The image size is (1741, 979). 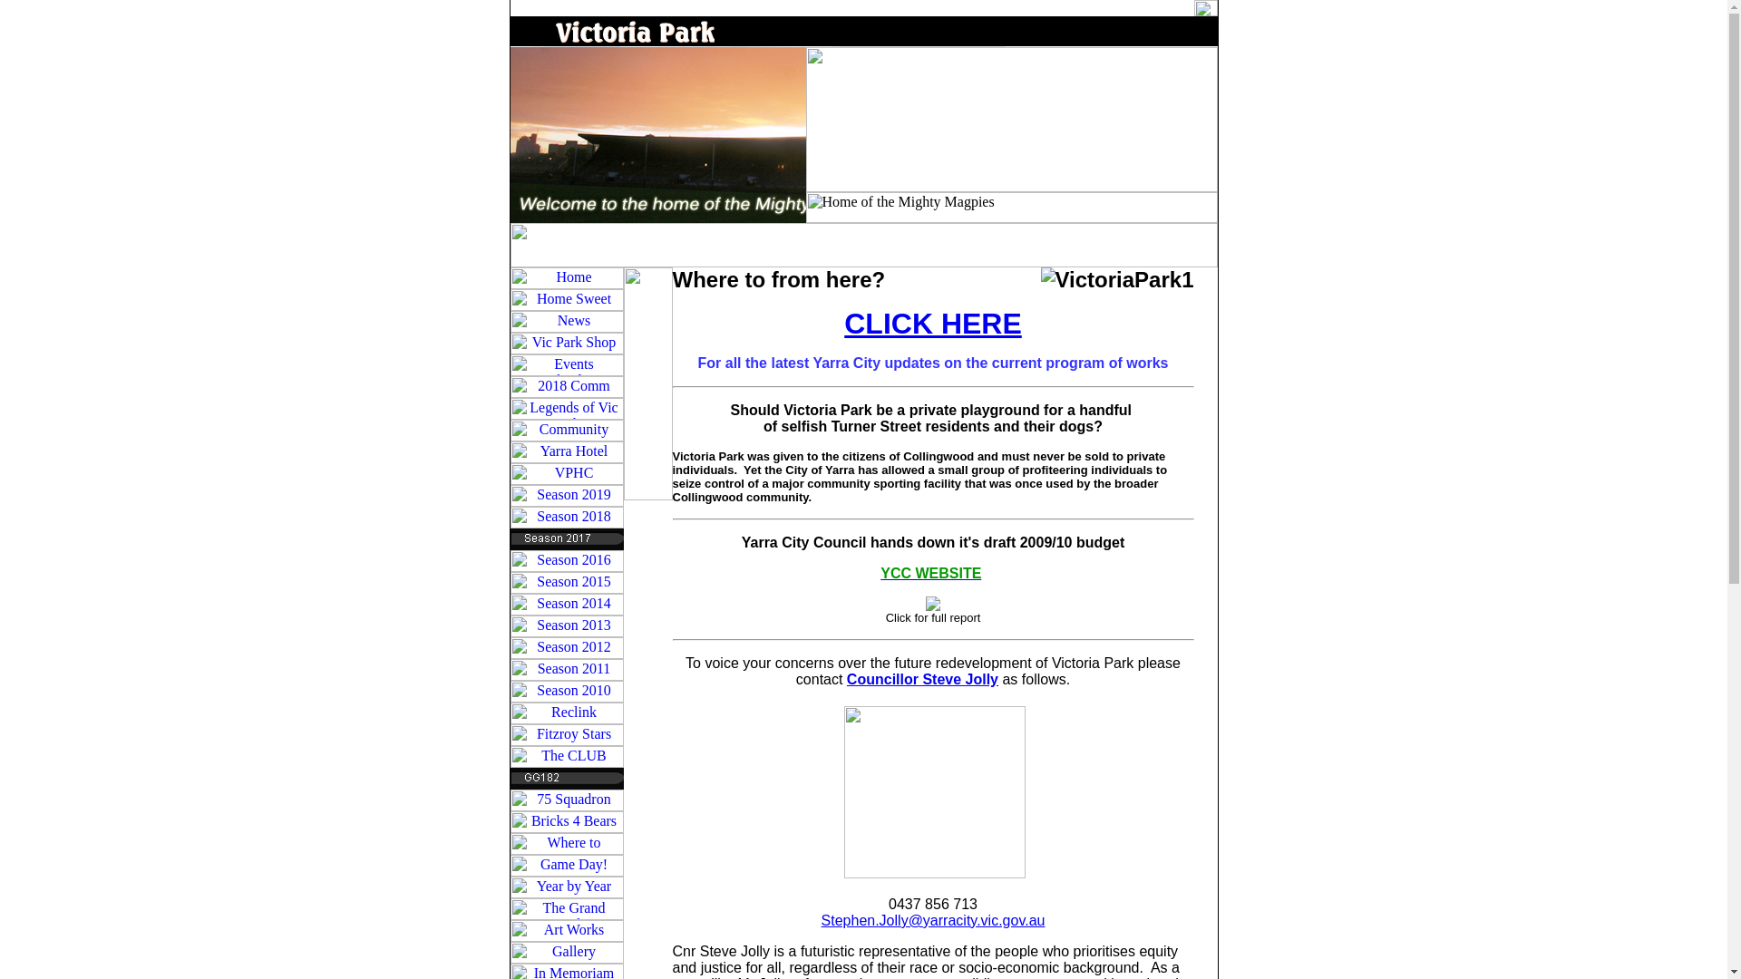 What do you see at coordinates (566, 474) in the screenshot?
I see `VPHC` at bounding box center [566, 474].